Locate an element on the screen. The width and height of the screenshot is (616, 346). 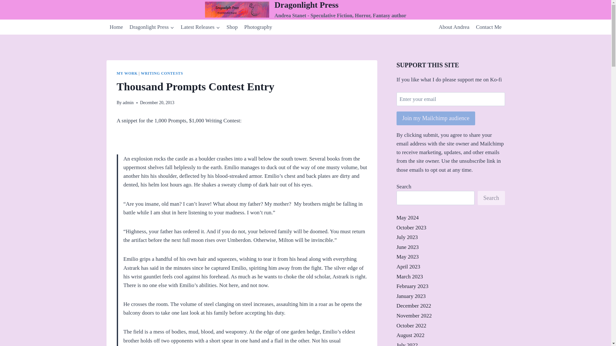
Dragonlight Press is located at coordinates (151, 27).